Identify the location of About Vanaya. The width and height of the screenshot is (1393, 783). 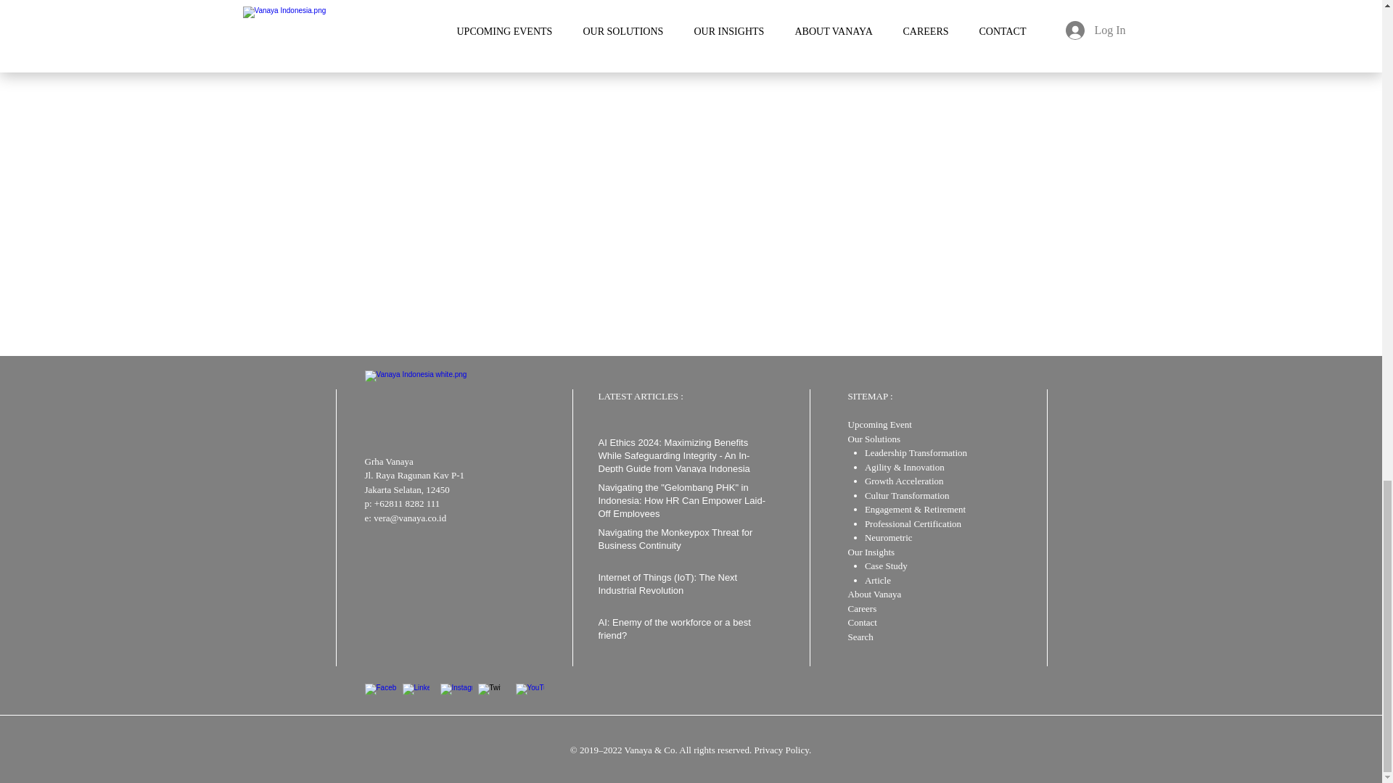
(874, 594).